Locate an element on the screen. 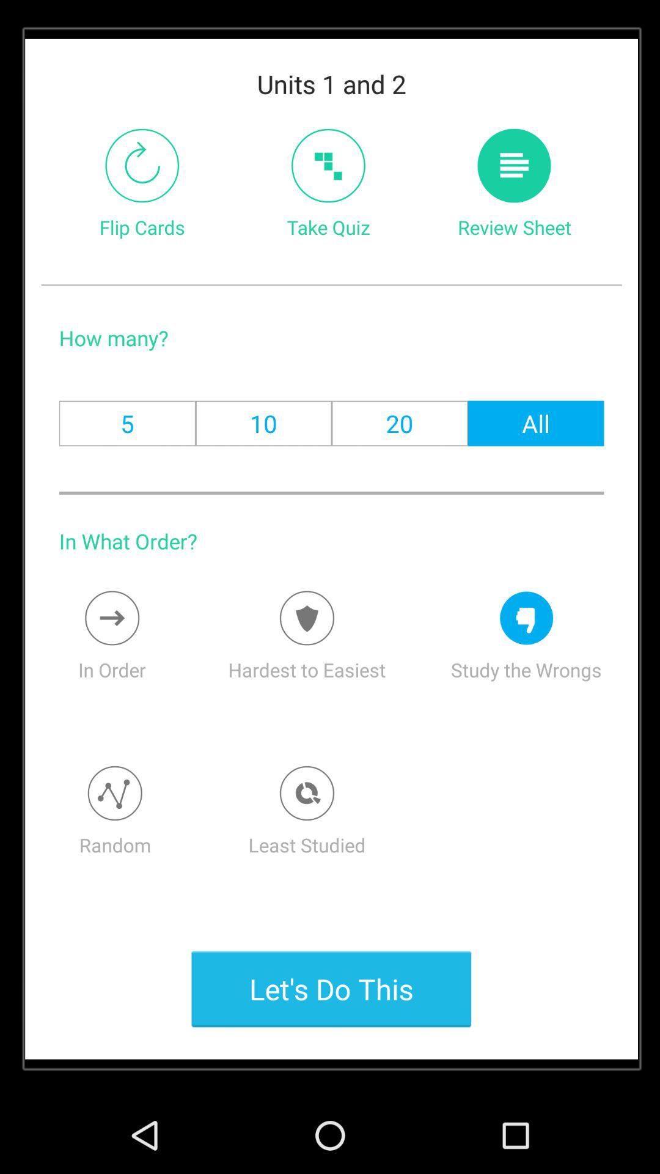 This screenshot has width=660, height=1174. select option is located at coordinates (112, 618).